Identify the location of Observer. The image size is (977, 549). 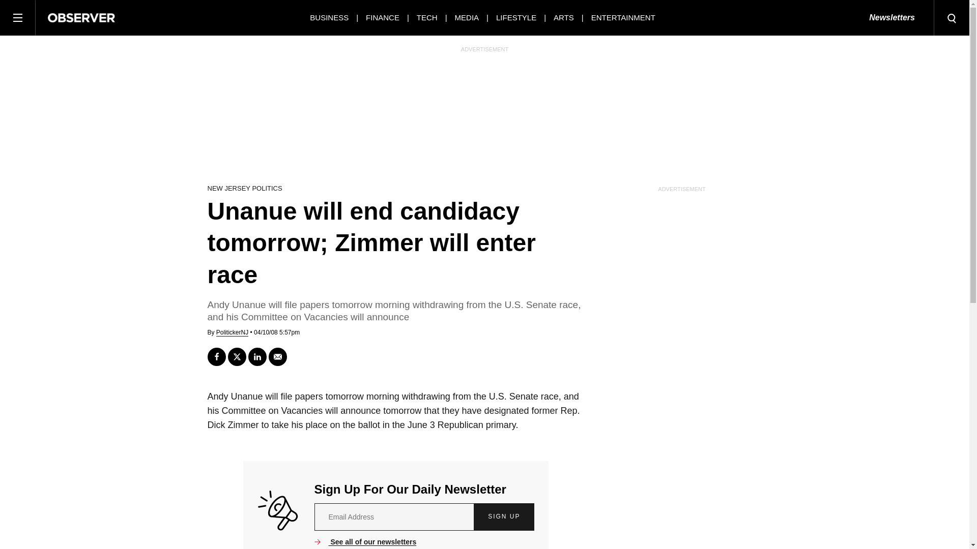
(81, 17).